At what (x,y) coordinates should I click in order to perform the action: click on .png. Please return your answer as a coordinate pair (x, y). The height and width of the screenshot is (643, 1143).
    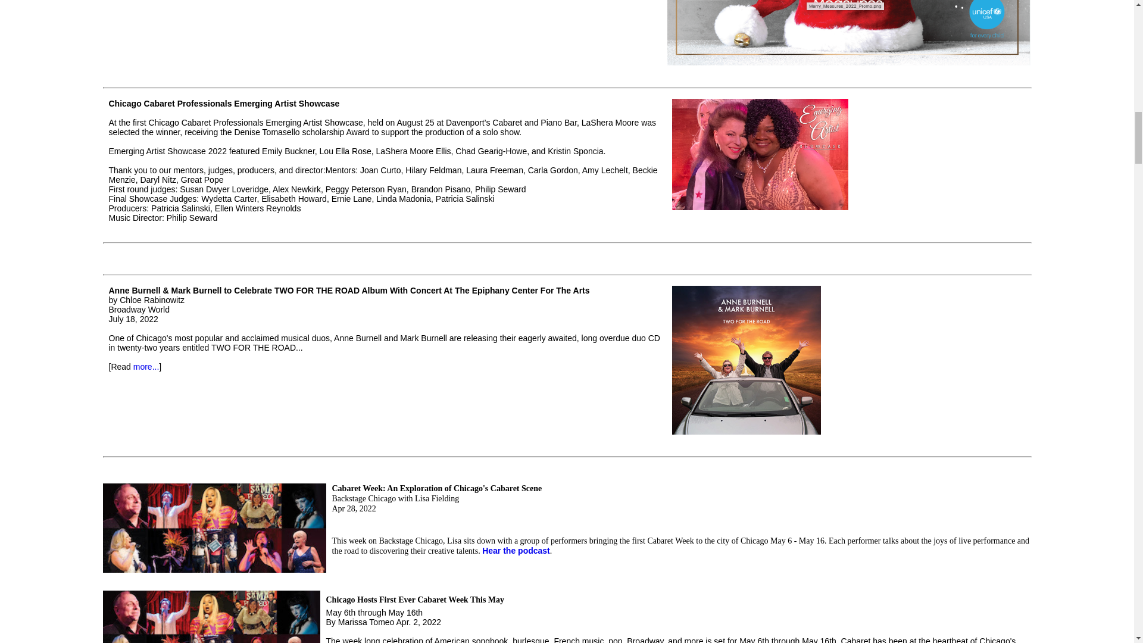
    Looking at the image, I should click on (848, 35).